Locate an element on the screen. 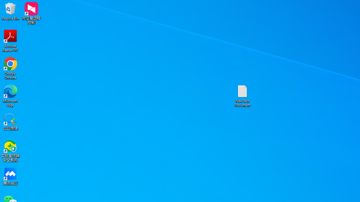 This screenshot has height=202, width=360. Power BI is located at coordinates (177, 29).